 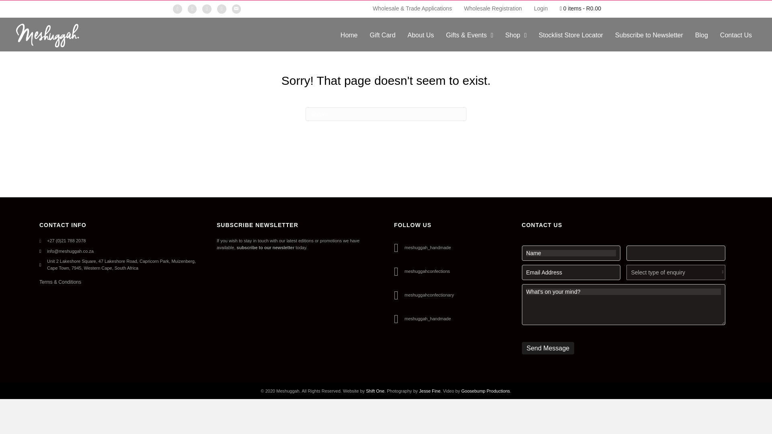 I want to click on Login, so click(x=540, y=8).